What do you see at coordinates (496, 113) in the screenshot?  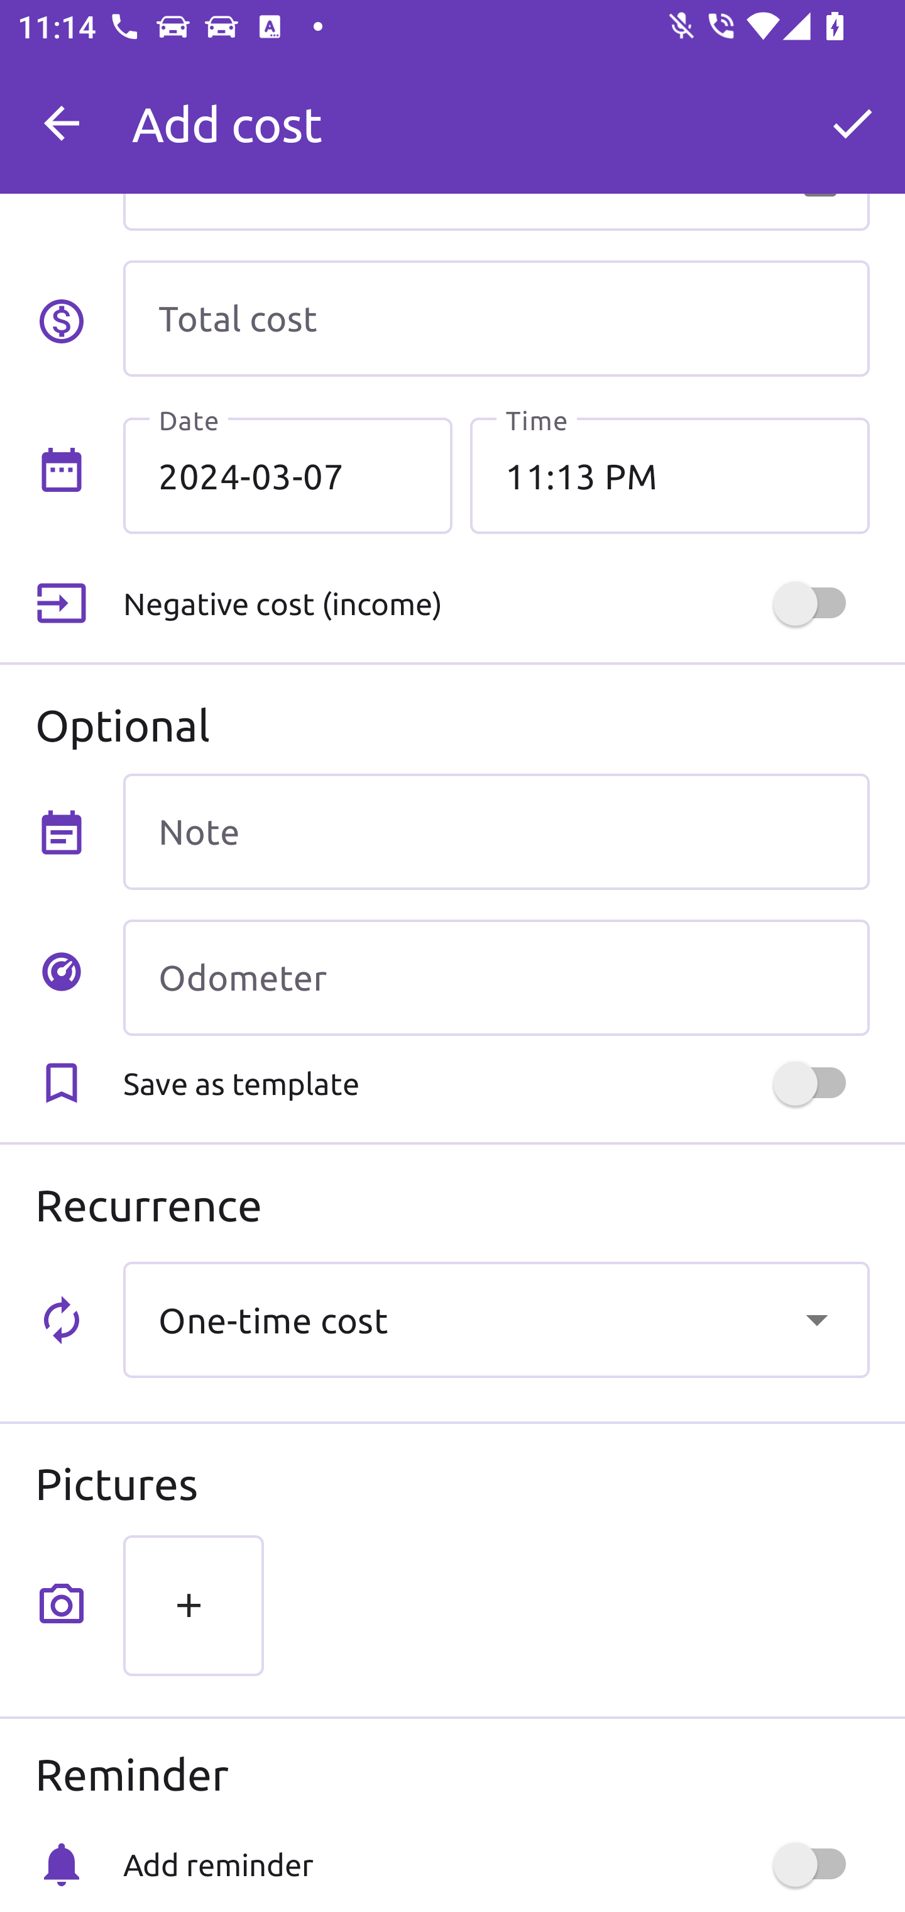 I see `M My Car 0 km` at bounding box center [496, 113].